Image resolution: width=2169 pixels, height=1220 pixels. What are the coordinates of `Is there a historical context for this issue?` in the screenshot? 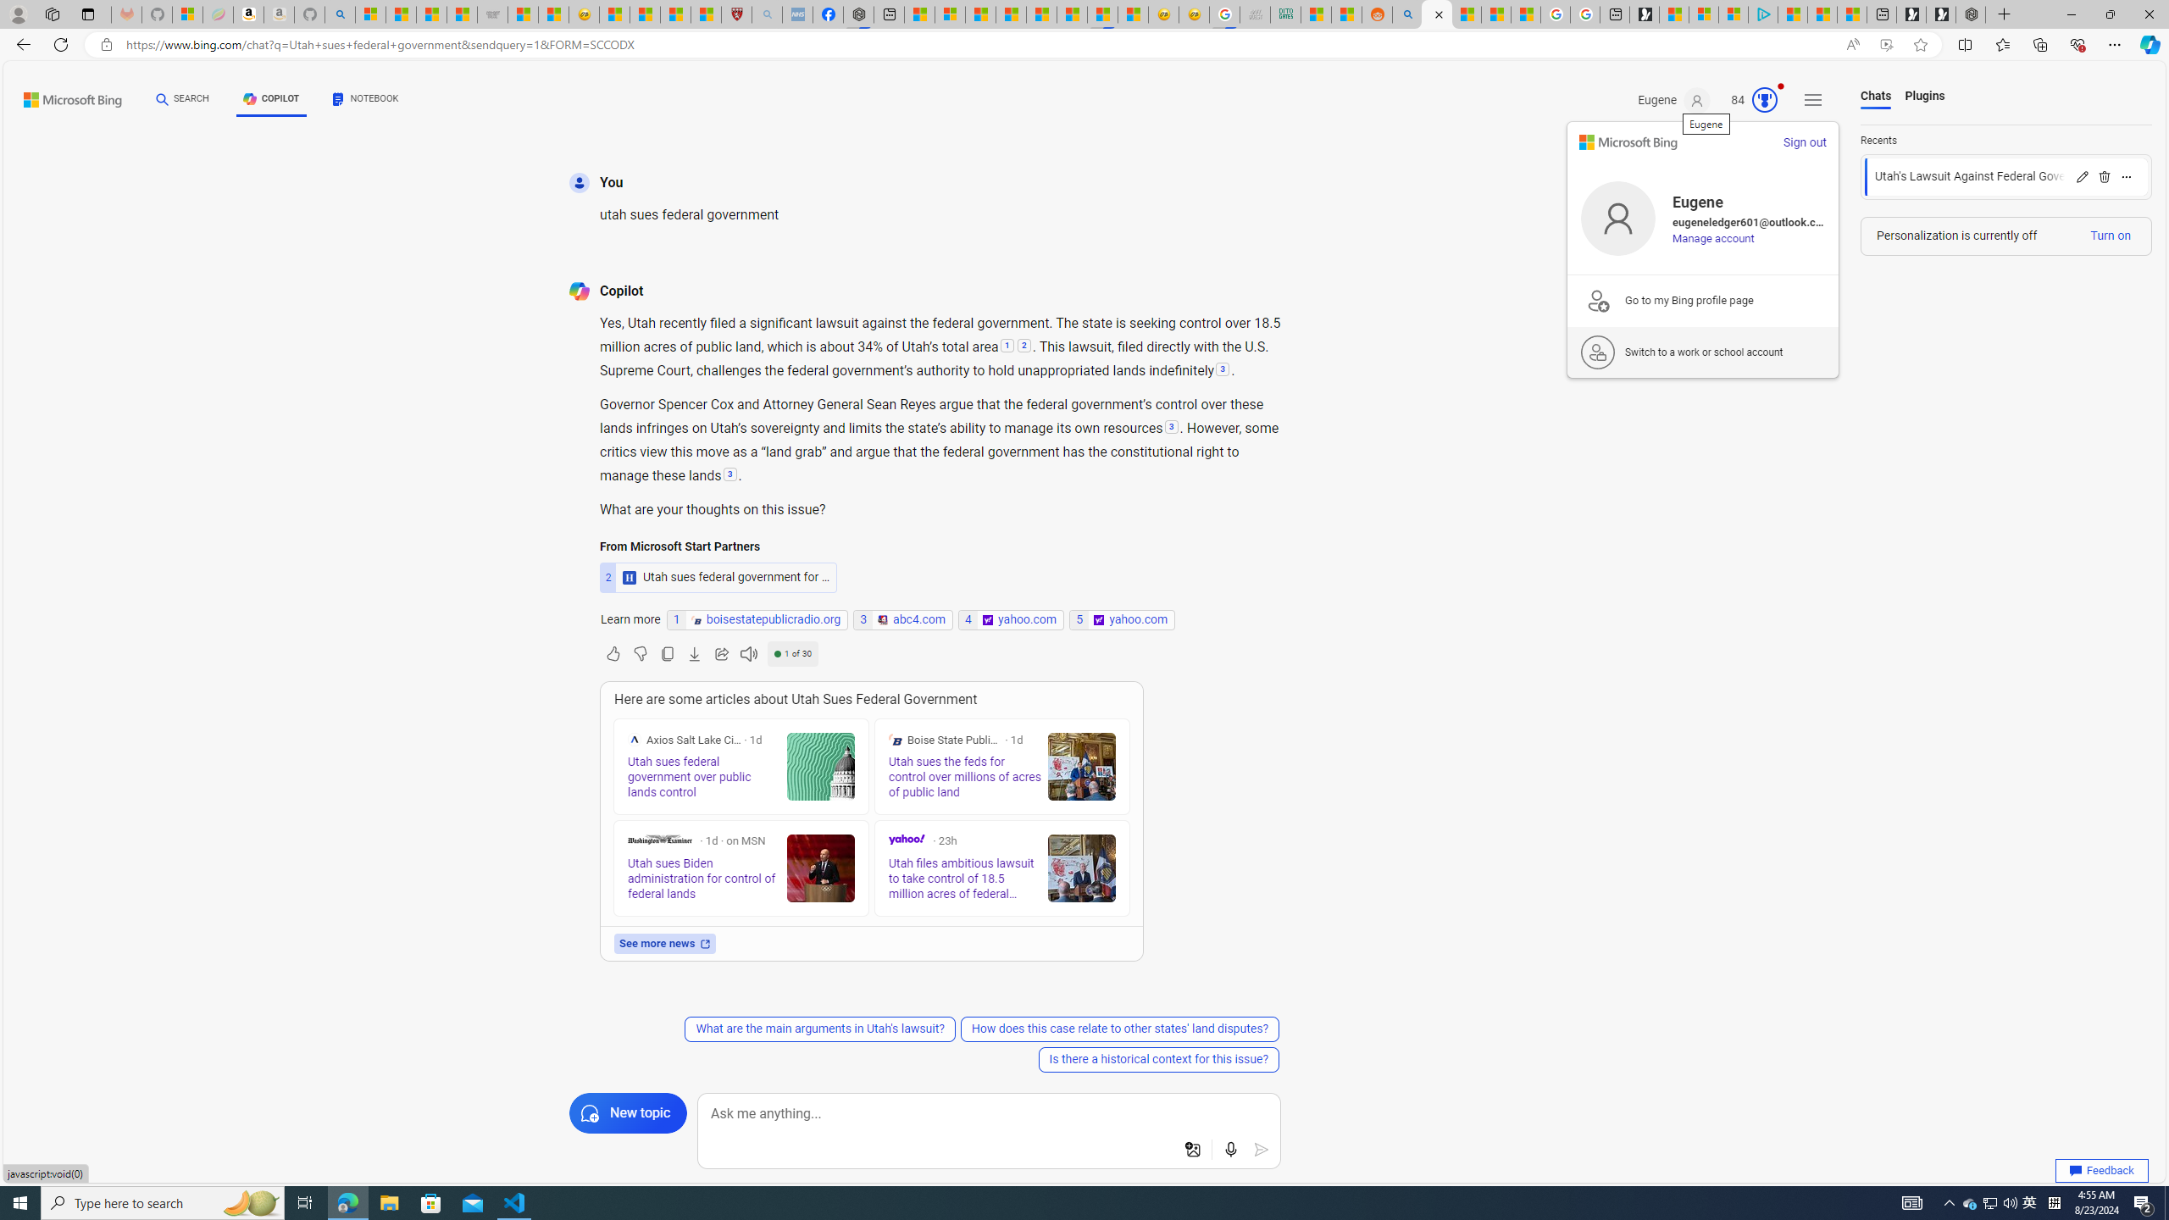 It's located at (1157, 1059).